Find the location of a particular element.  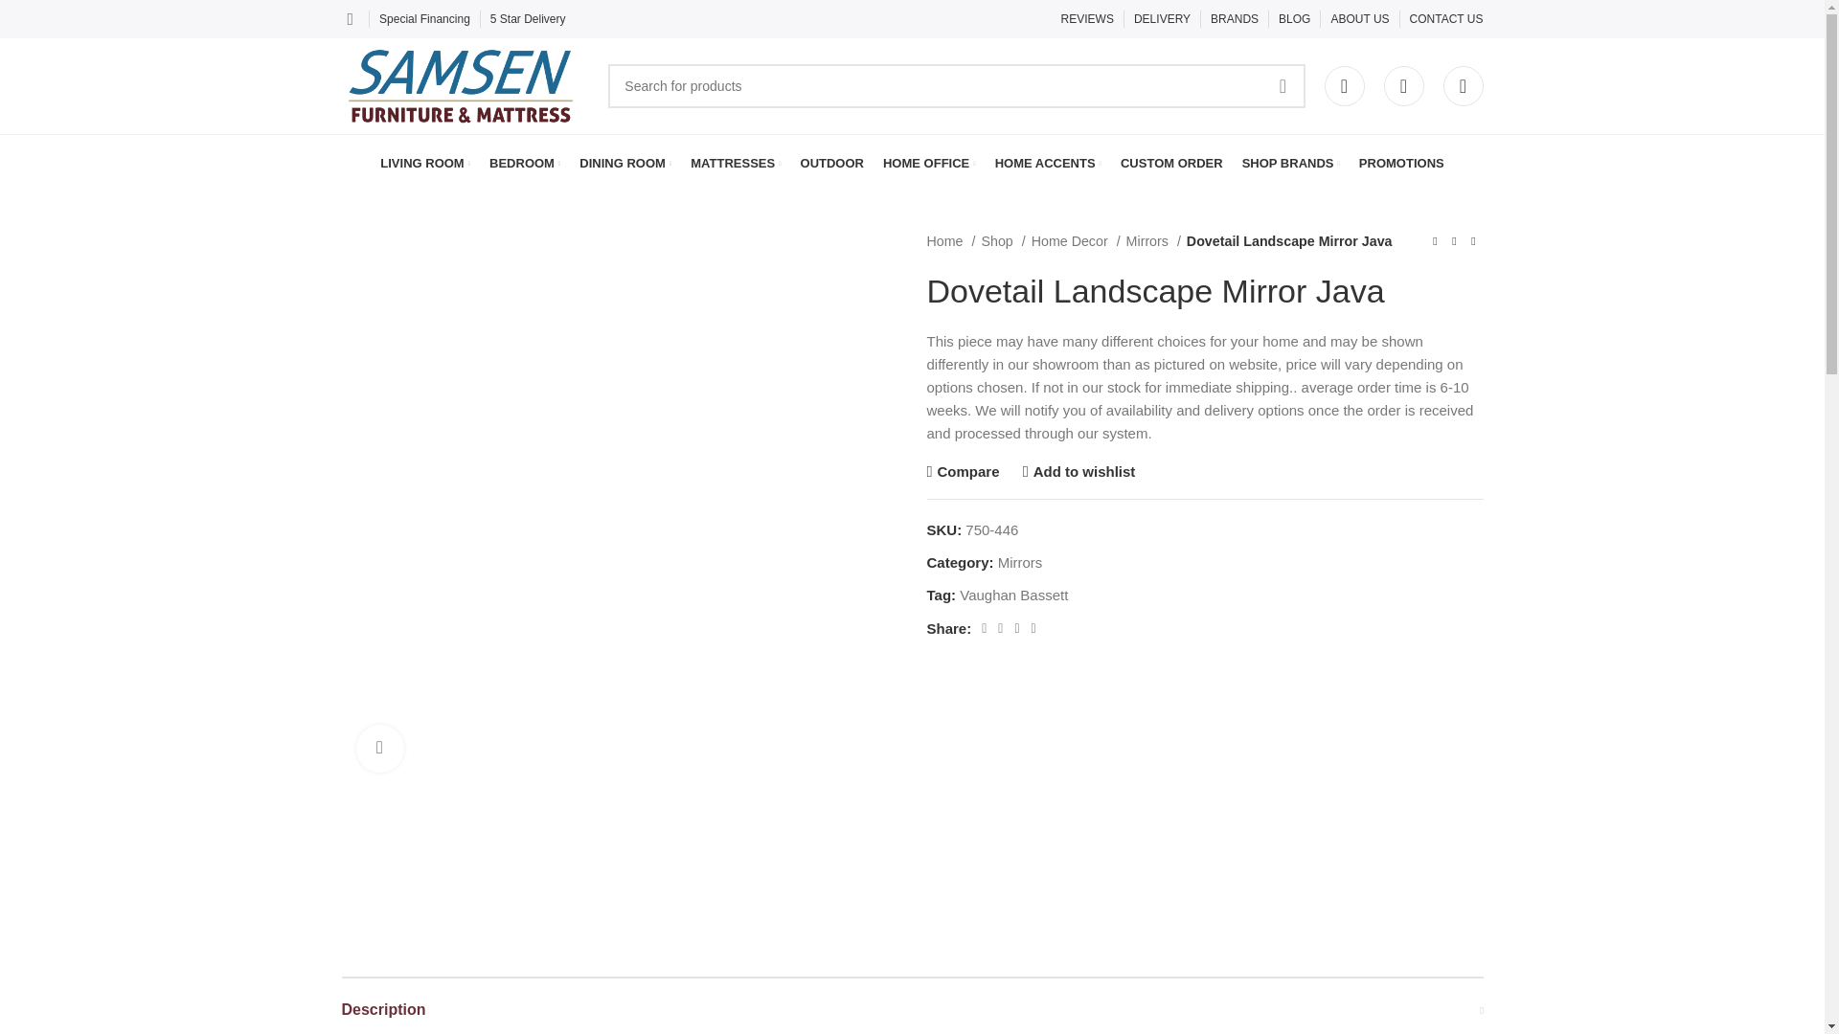

Compare products is located at coordinates (1402, 86).